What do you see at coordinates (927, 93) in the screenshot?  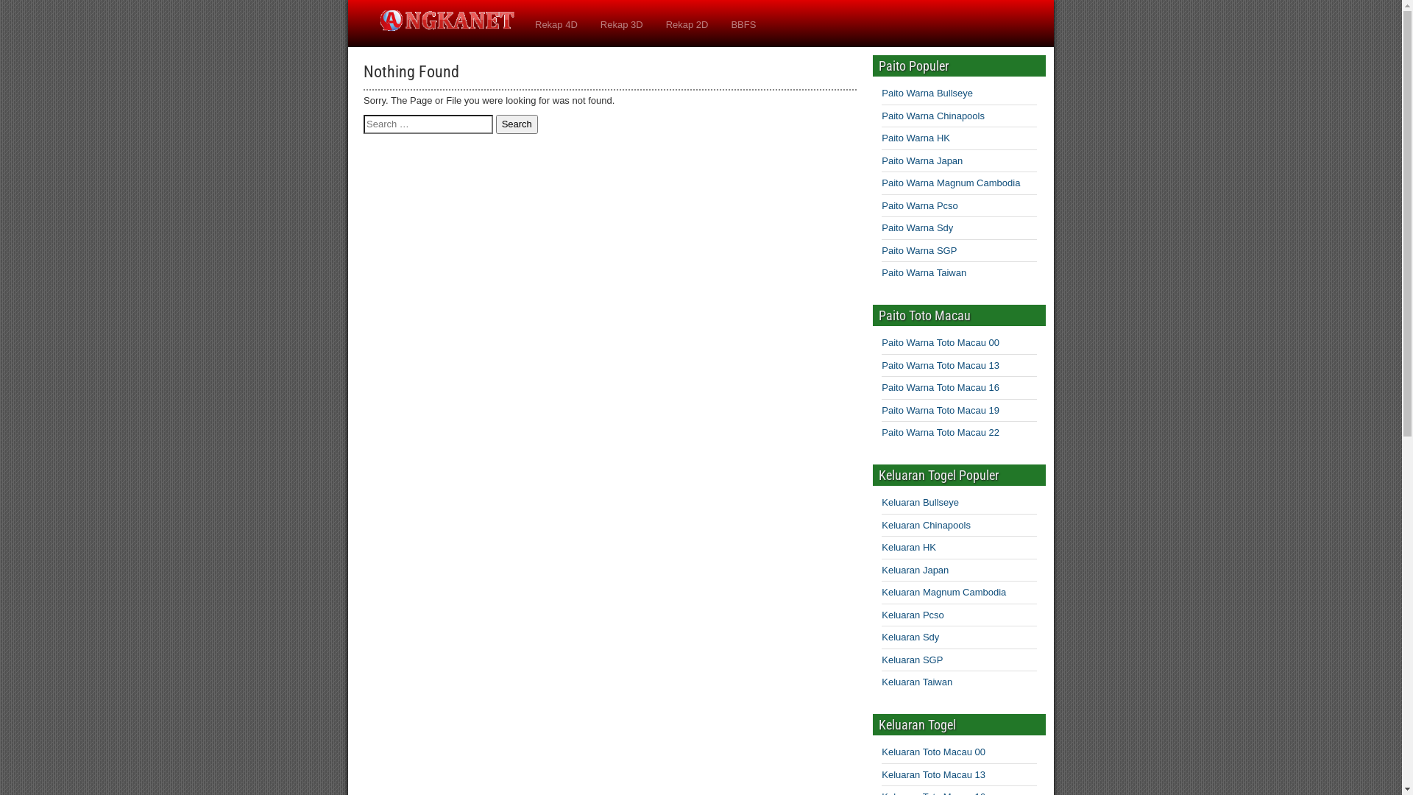 I see `Paito Warna Bullseye` at bounding box center [927, 93].